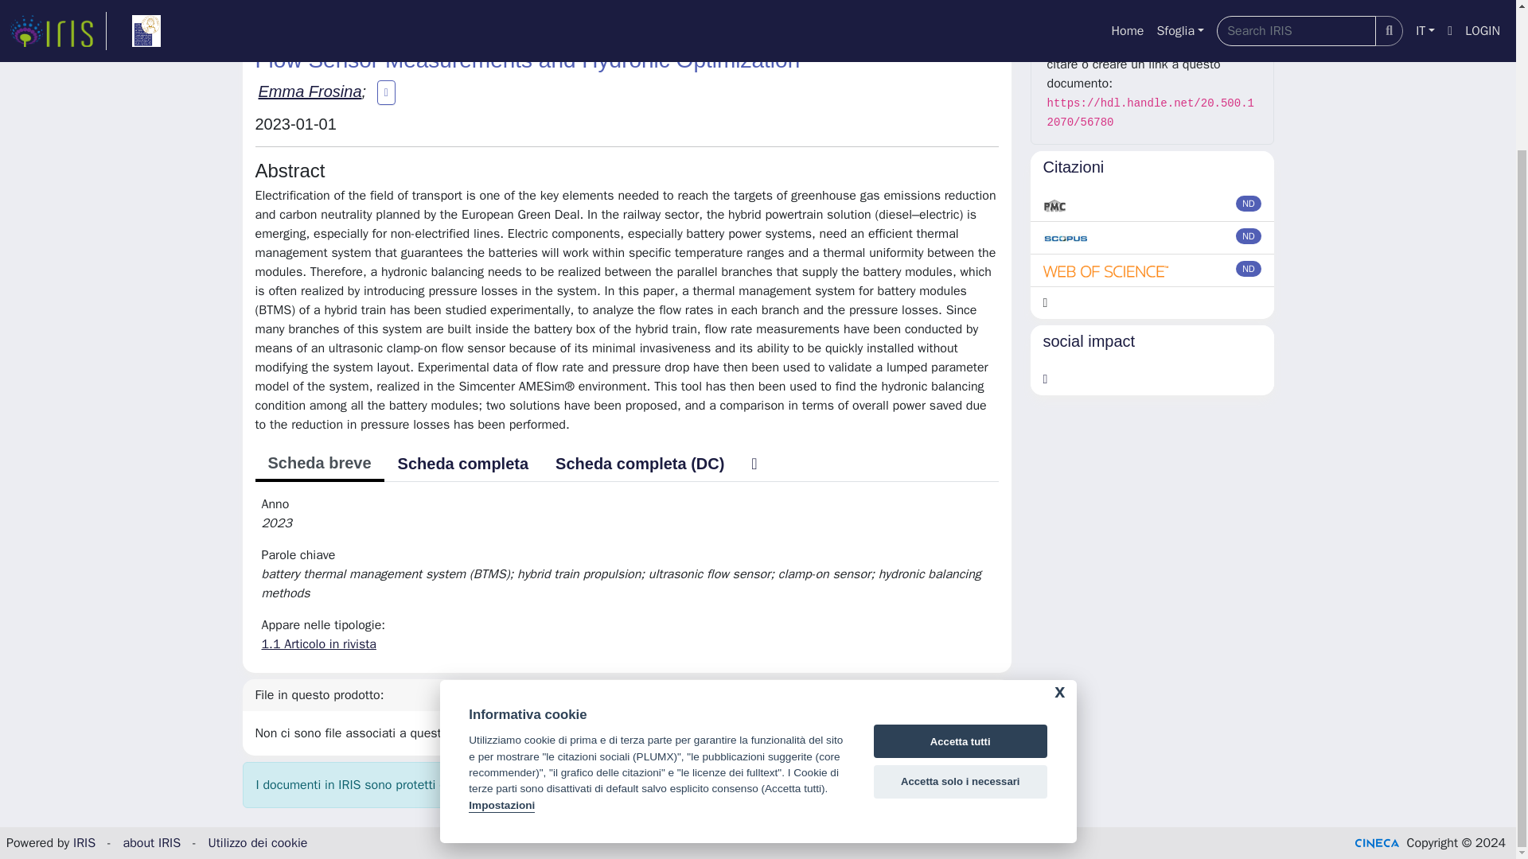  Describe the element at coordinates (84, 843) in the screenshot. I see `IRIS` at that location.